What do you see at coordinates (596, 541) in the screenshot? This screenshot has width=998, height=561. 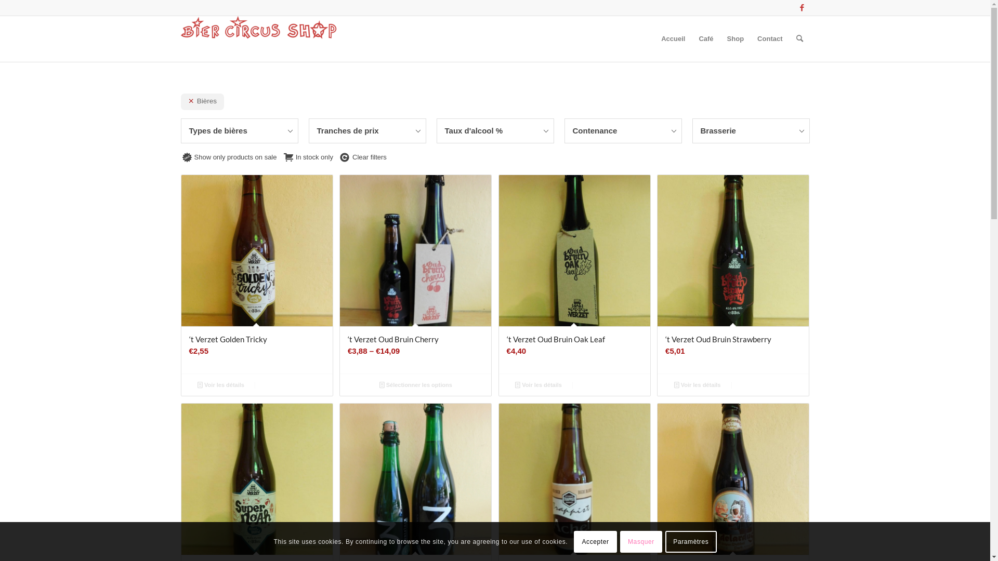 I see `Accepter` at bounding box center [596, 541].